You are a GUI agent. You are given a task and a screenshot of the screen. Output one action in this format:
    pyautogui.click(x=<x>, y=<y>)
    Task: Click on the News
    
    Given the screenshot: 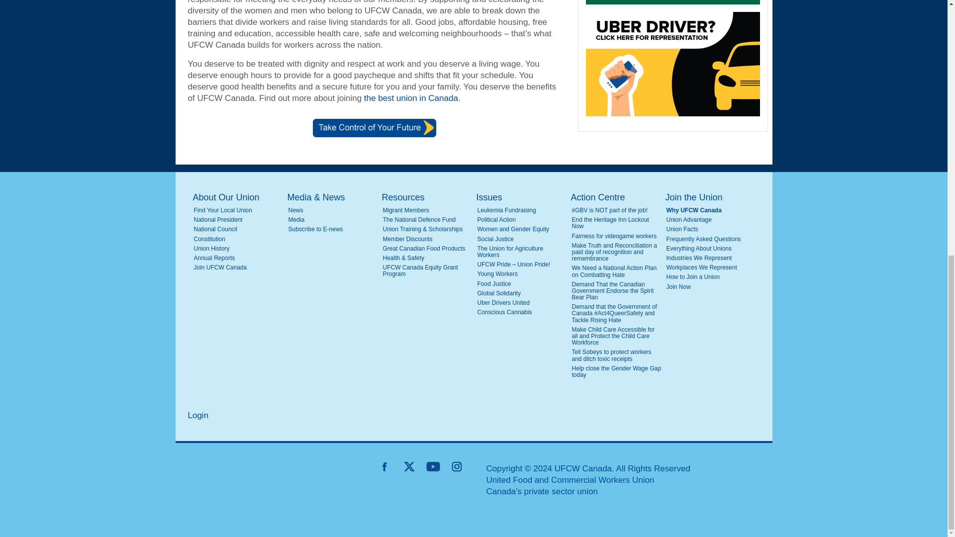 What is the action you would take?
    pyautogui.click(x=333, y=210)
    